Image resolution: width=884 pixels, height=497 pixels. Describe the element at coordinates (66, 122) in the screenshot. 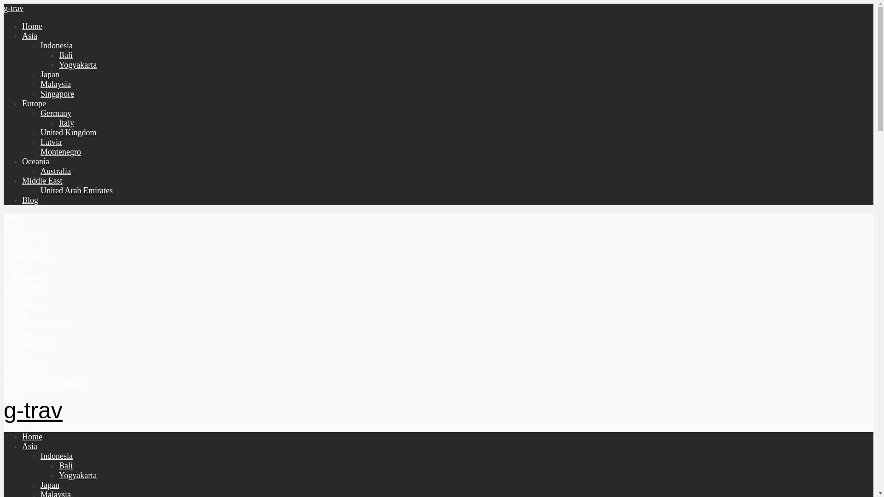

I see `Italy` at that location.